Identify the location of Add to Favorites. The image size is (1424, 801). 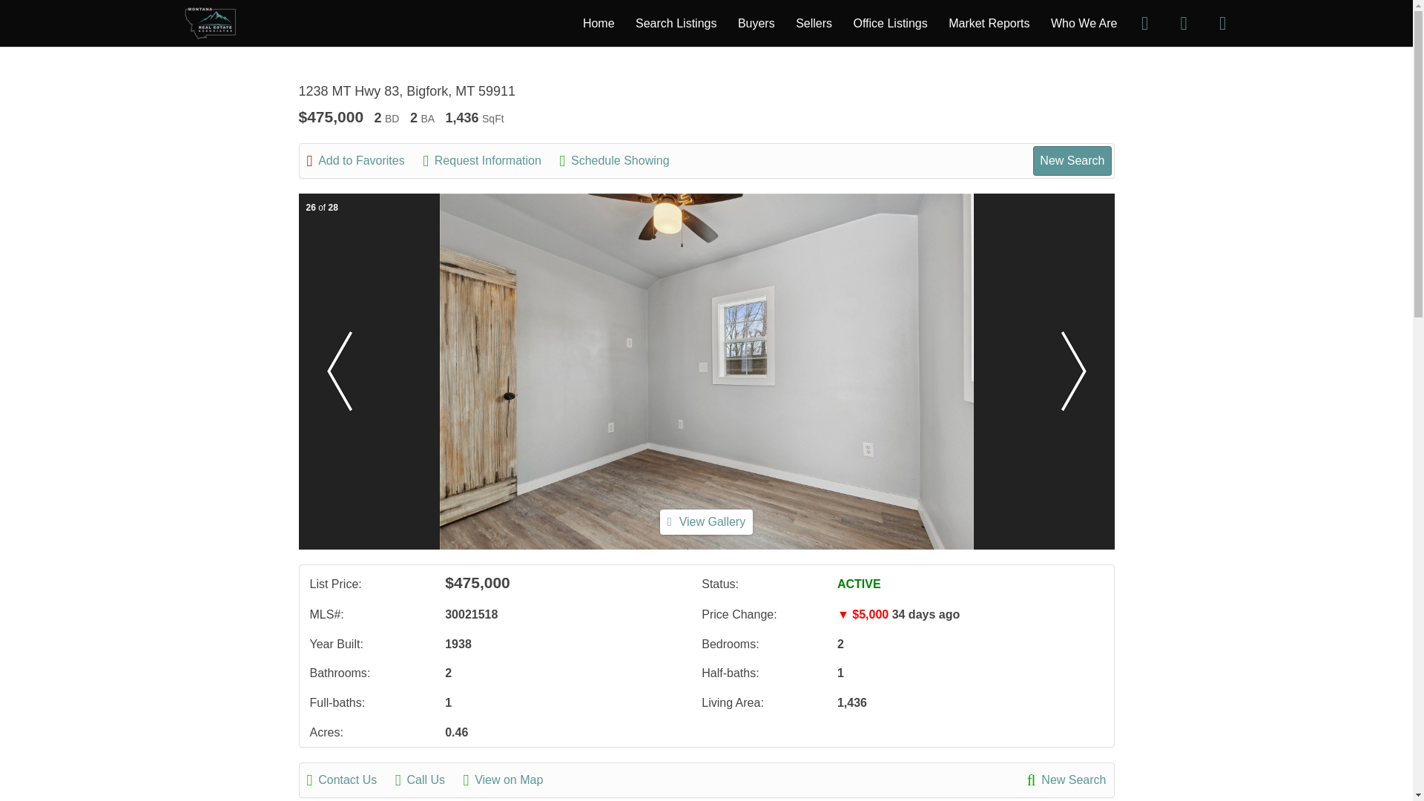
(363, 160).